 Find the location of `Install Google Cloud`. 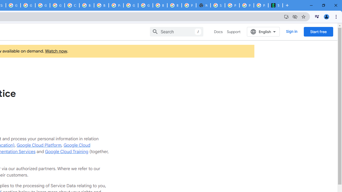

Install Google Cloud is located at coordinates (286, 17).